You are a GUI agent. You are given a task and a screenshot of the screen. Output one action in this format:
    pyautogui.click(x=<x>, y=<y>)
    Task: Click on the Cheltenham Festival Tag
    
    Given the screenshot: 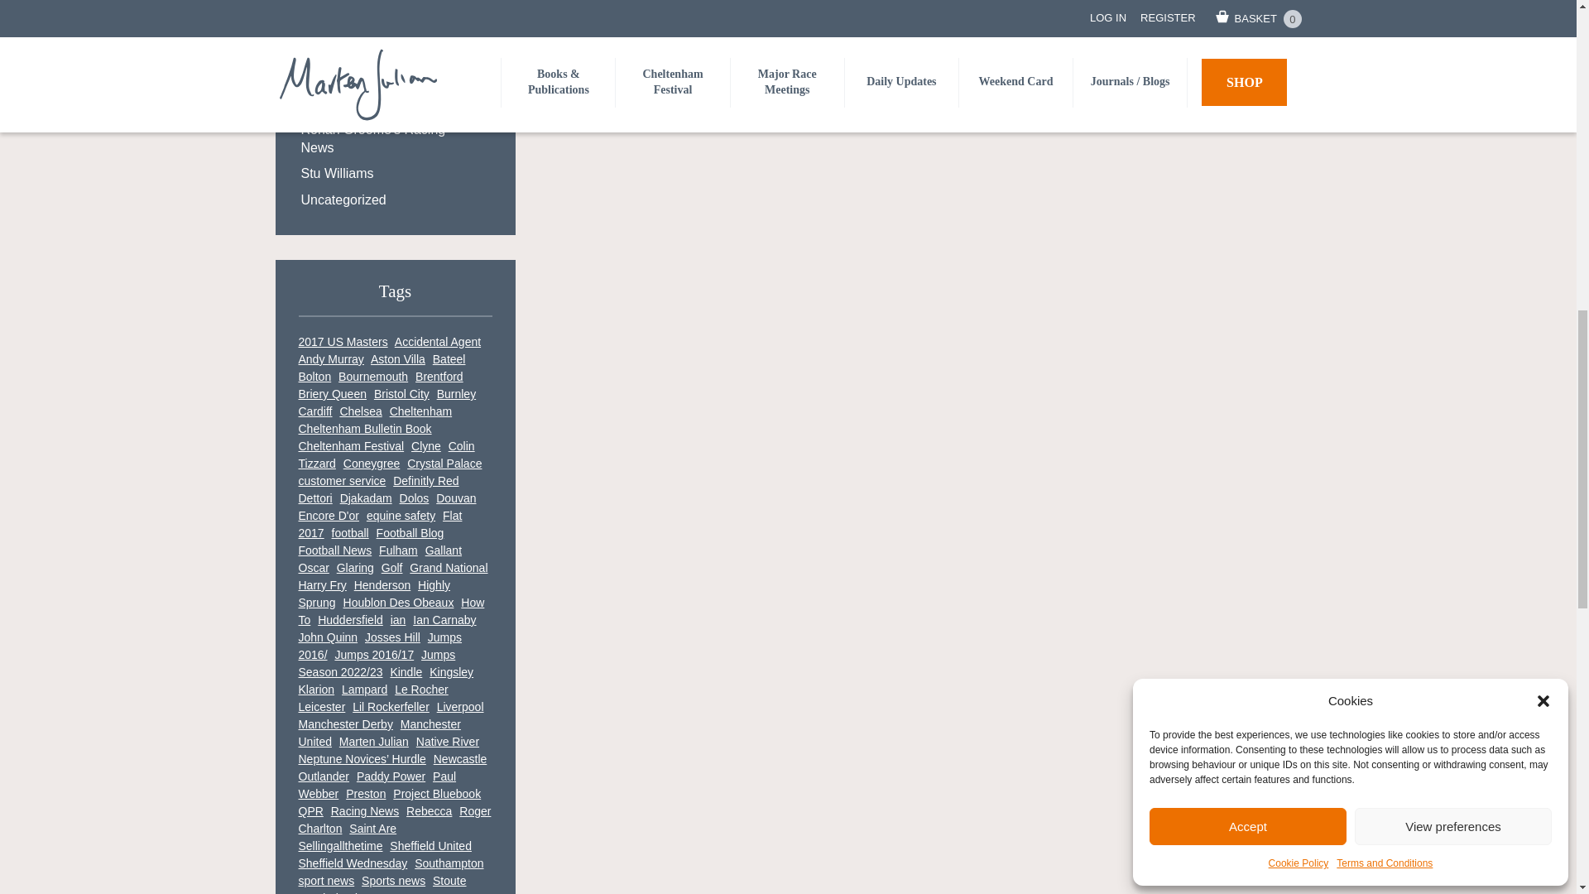 What is the action you would take?
    pyautogui.click(x=351, y=445)
    